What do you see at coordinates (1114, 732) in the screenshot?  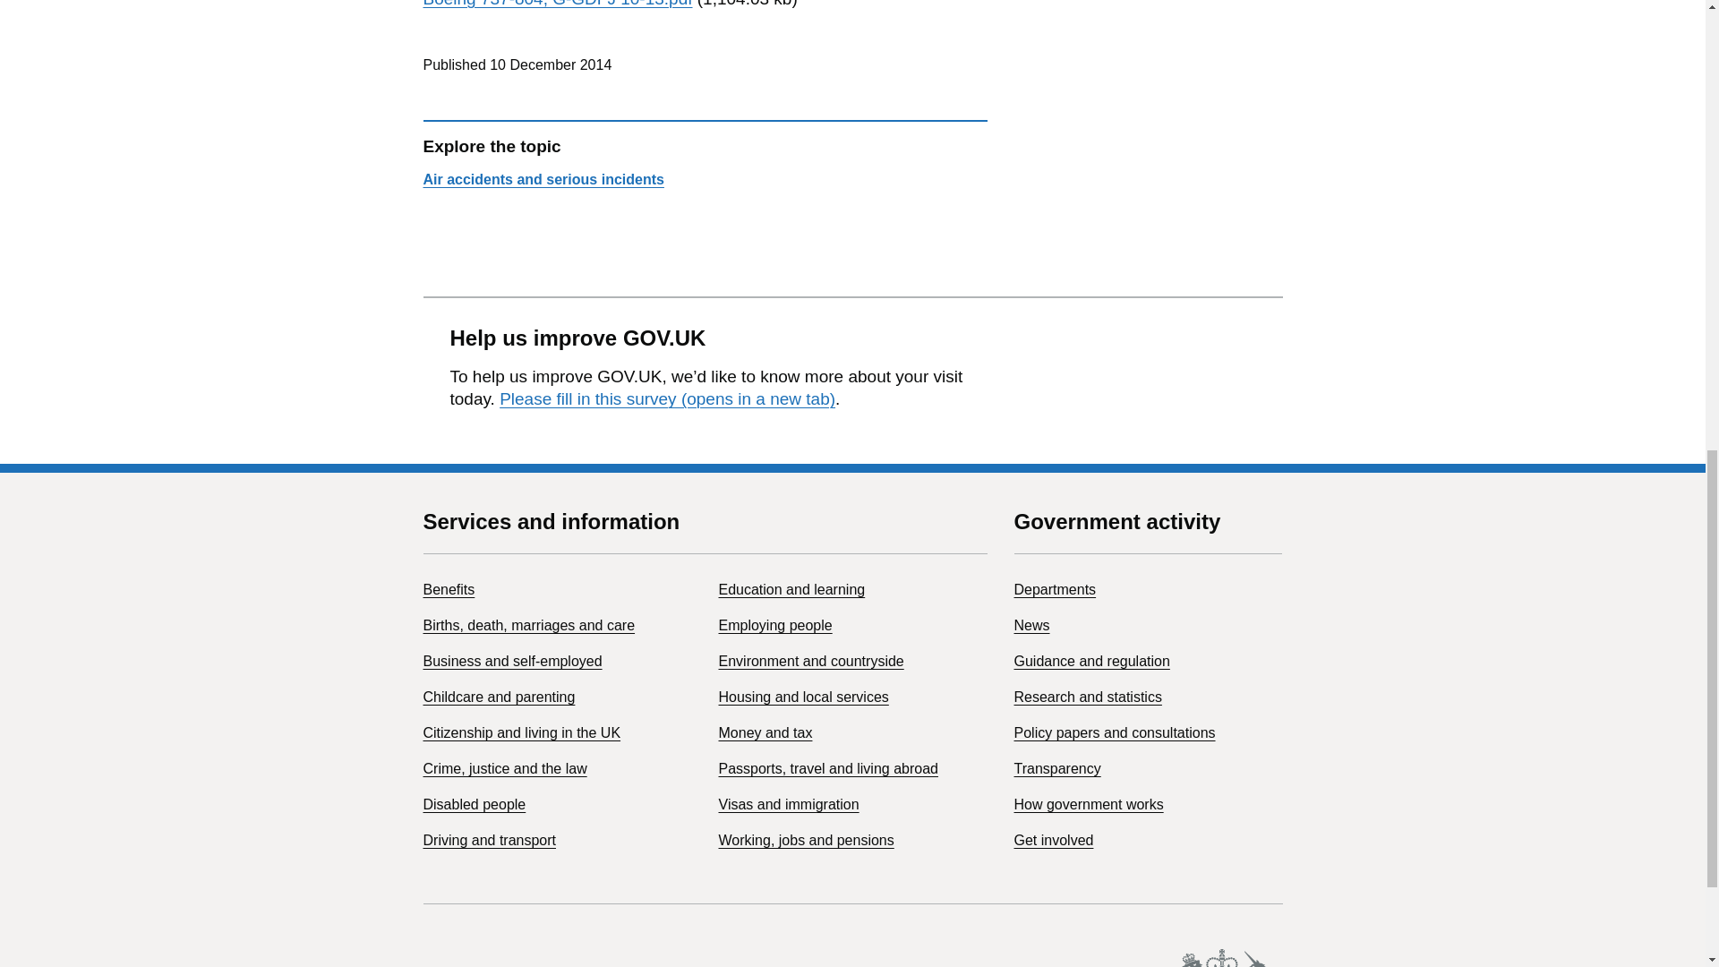 I see `Policy papers and consultations` at bounding box center [1114, 732].